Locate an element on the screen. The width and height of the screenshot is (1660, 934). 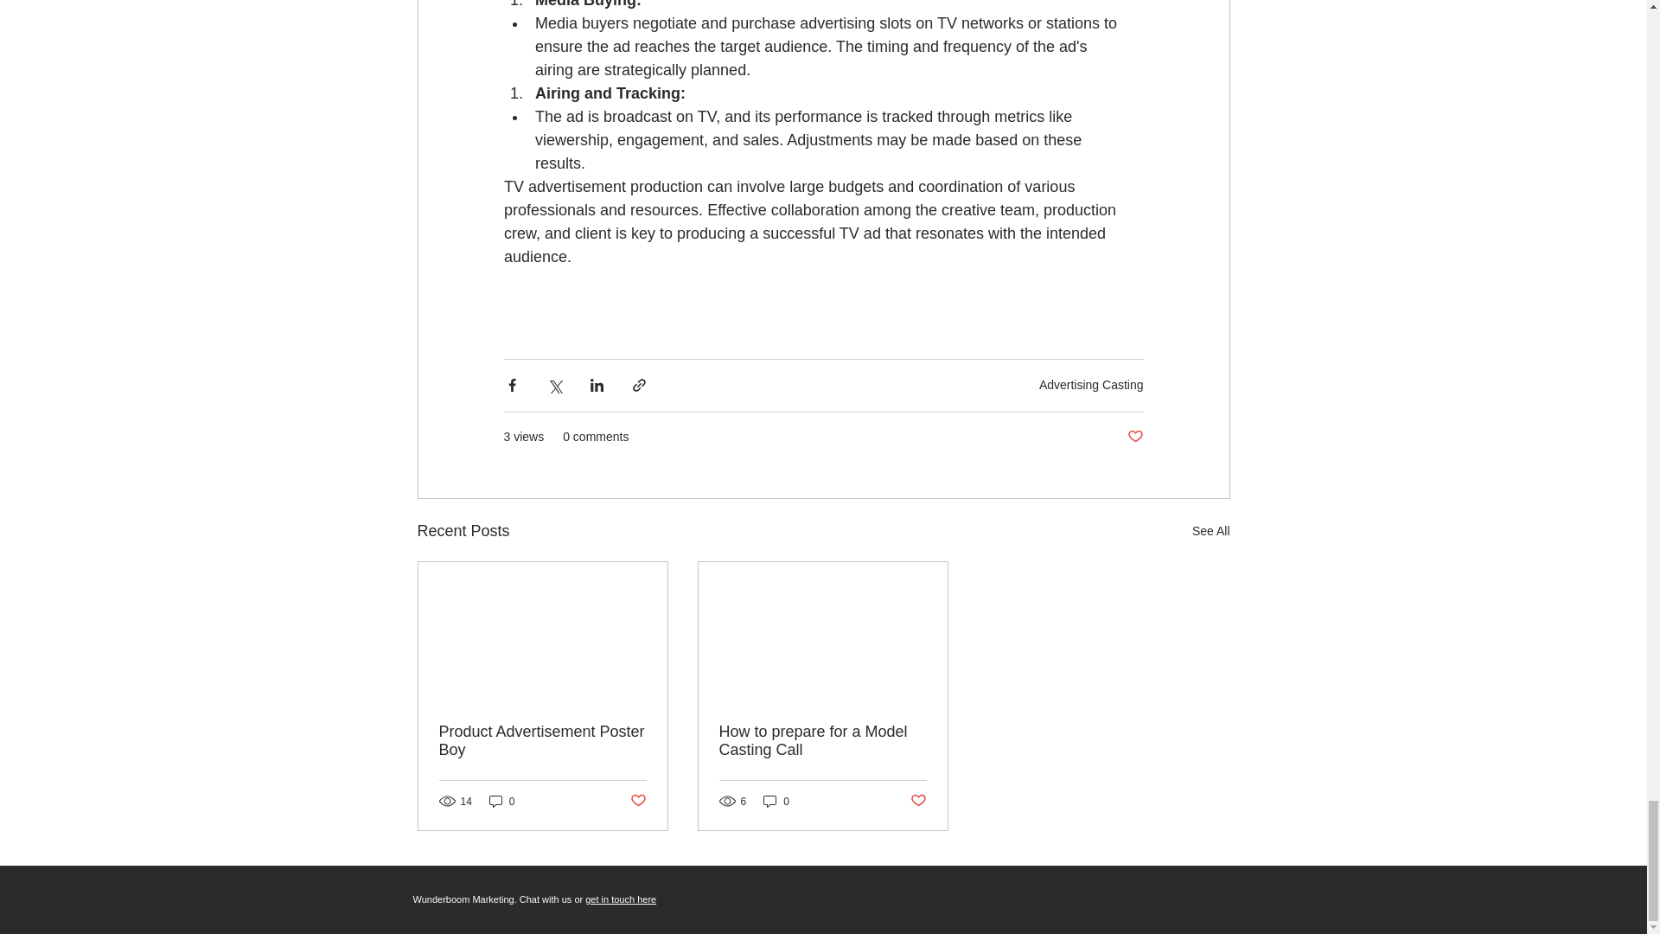
Advertising Casting is located at coordinates (1091, 384).